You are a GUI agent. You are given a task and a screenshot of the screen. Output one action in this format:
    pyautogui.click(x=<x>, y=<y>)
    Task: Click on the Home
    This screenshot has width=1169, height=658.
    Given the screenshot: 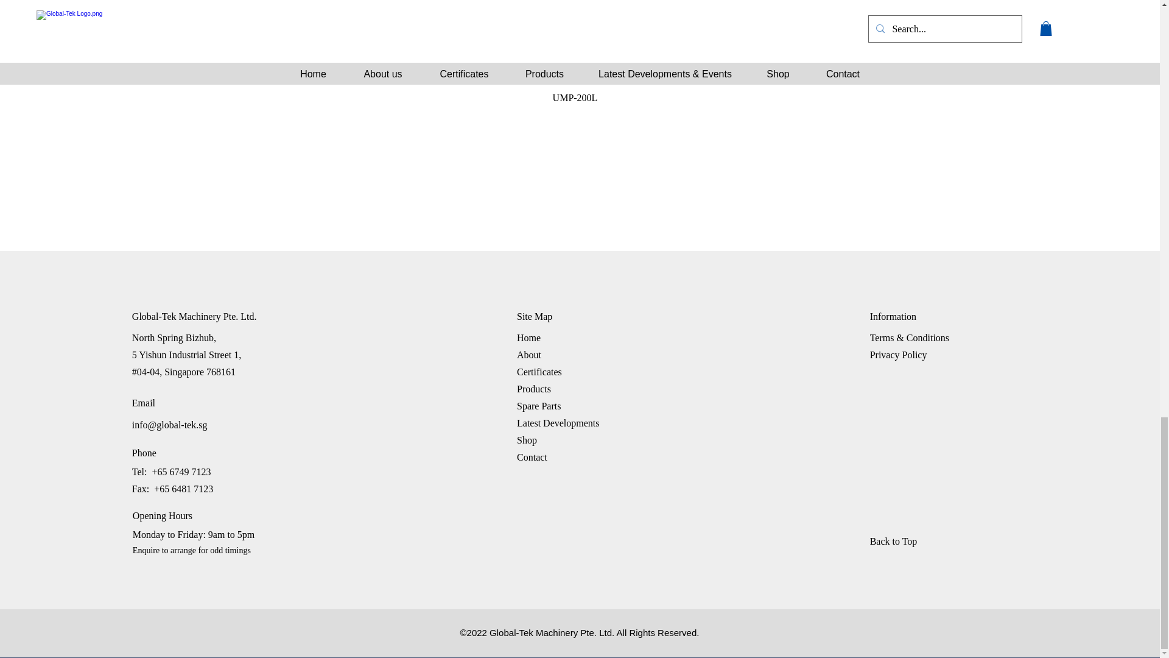 What is the action you would take?
    pyautogui.click(x=528, y=338)
    